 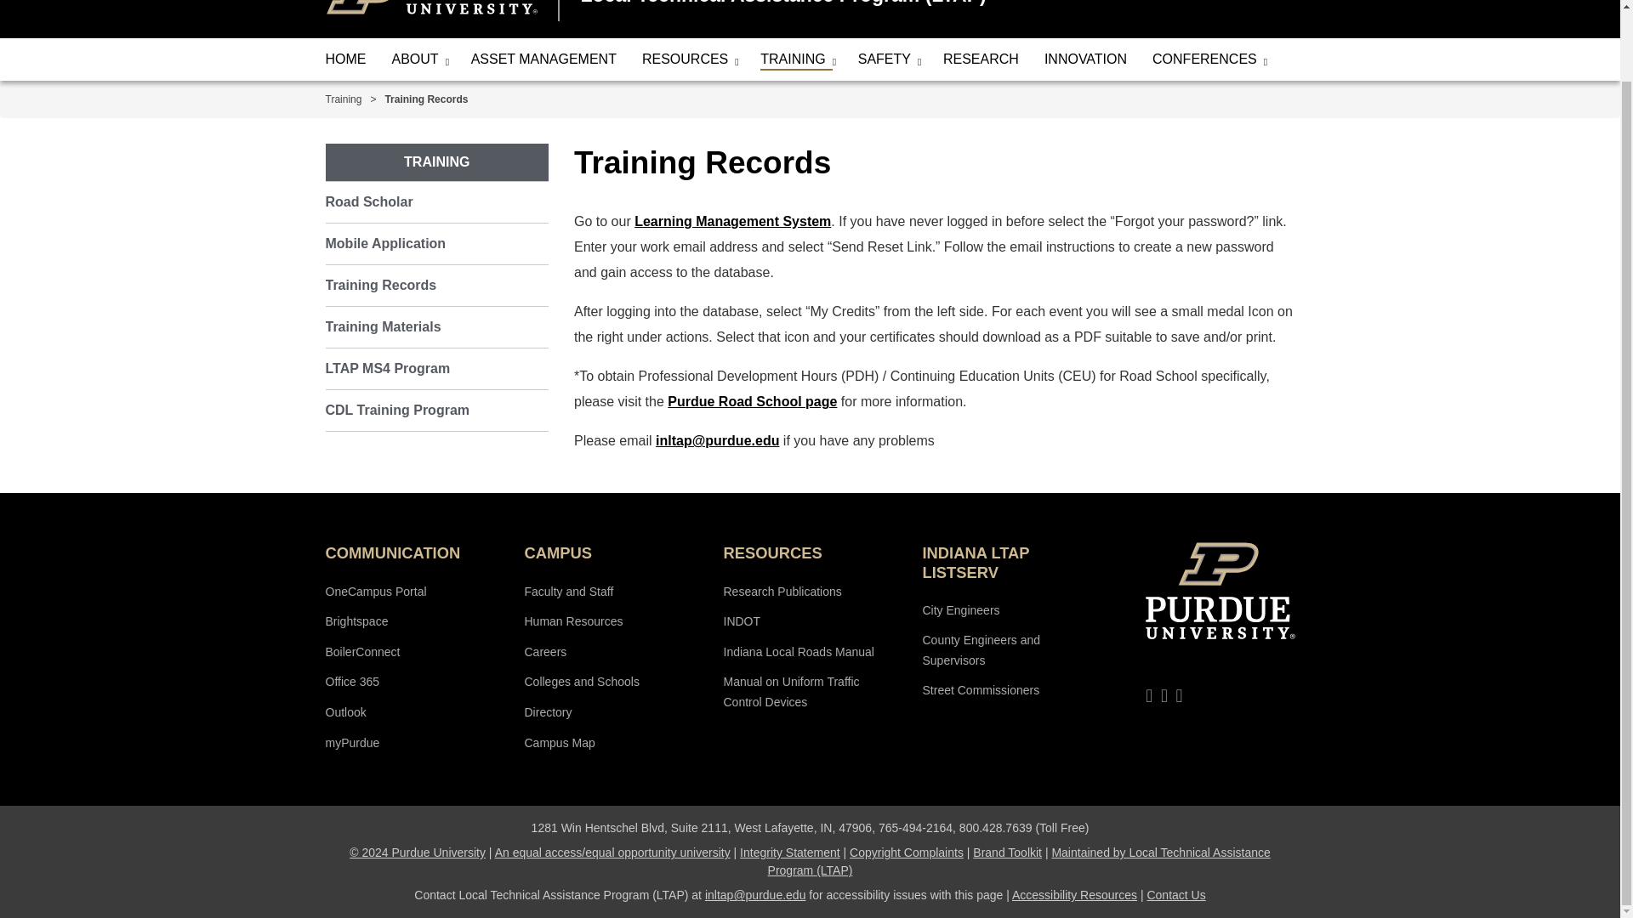 What do you see at coordinates (418, 59) in the screenshot?
I see `ABOUT` at bounding box center [418, 59].